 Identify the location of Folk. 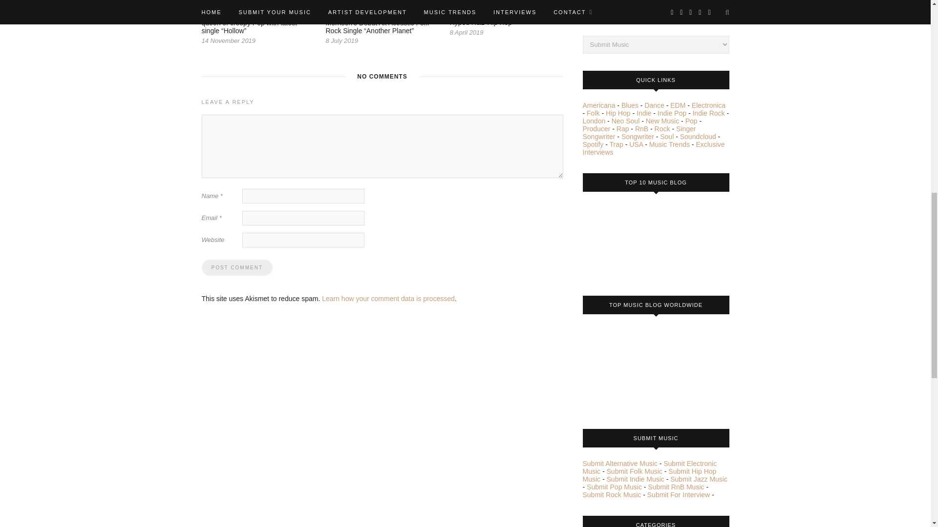
(593, 113).